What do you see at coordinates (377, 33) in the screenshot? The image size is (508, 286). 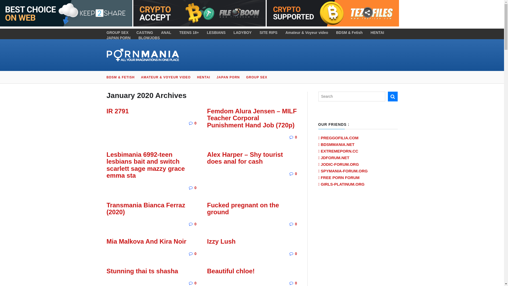 I see `HENTAI` at bounding box center [377, 33].